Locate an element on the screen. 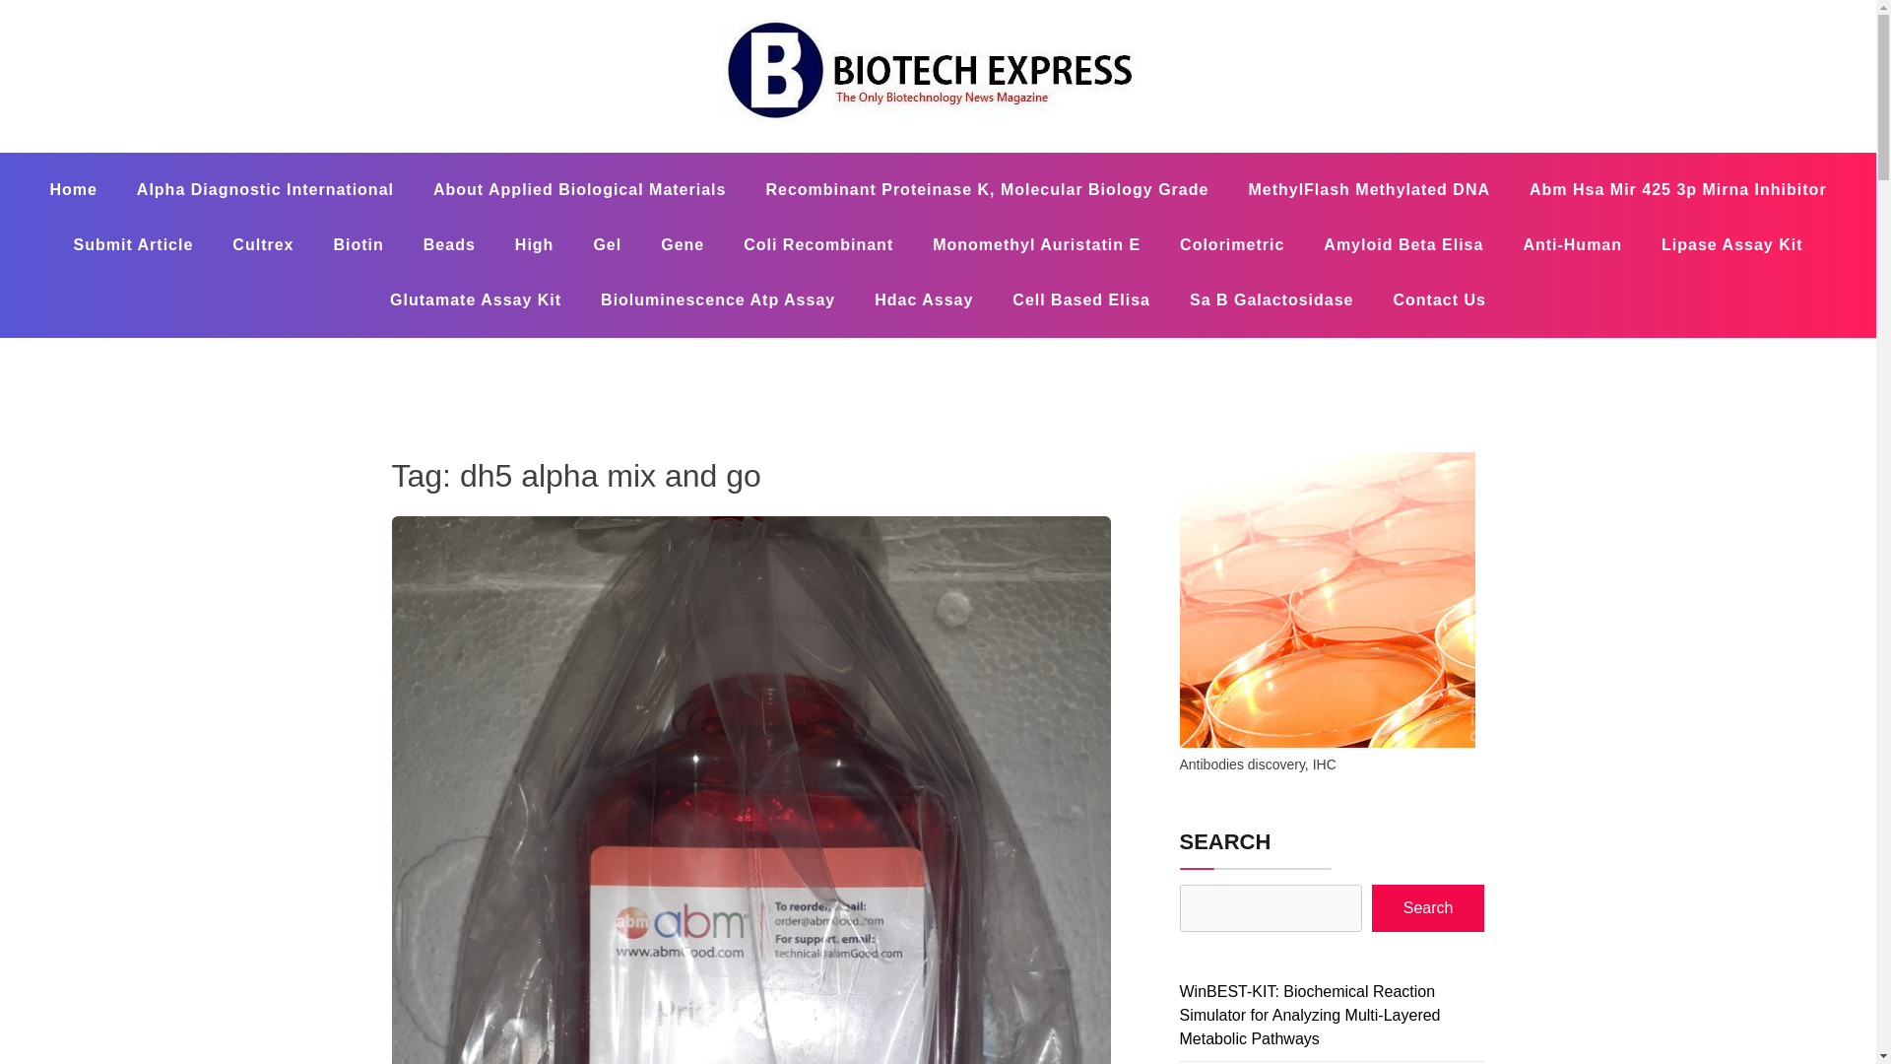 Image resolution: width=1891 pixels, height=1064 pixels. Kash Biotech Express is located at coordinates (625, 152).